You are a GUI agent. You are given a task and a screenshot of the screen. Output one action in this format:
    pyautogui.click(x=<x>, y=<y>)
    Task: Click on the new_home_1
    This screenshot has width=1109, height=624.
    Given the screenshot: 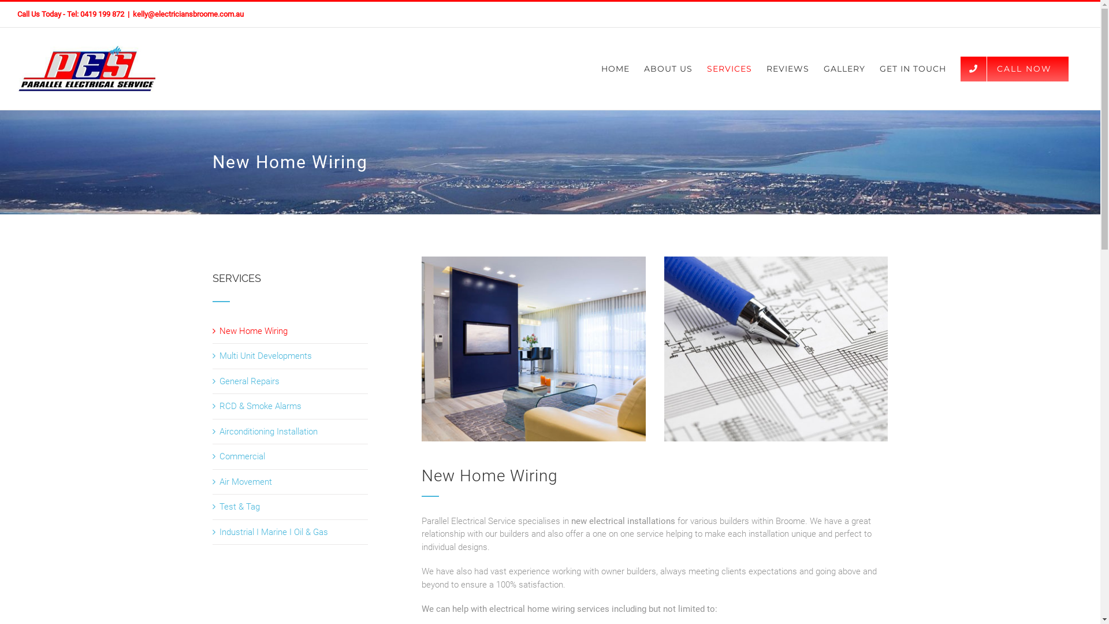 What is the action you would take?
    pyautogui.click(x=534, y=349)
    